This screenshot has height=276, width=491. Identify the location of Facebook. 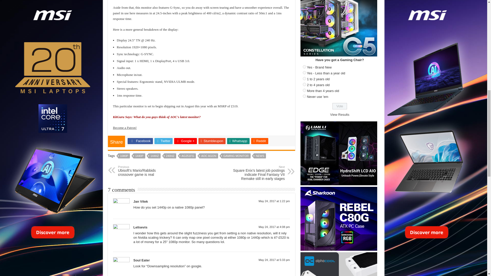
(140, 141).